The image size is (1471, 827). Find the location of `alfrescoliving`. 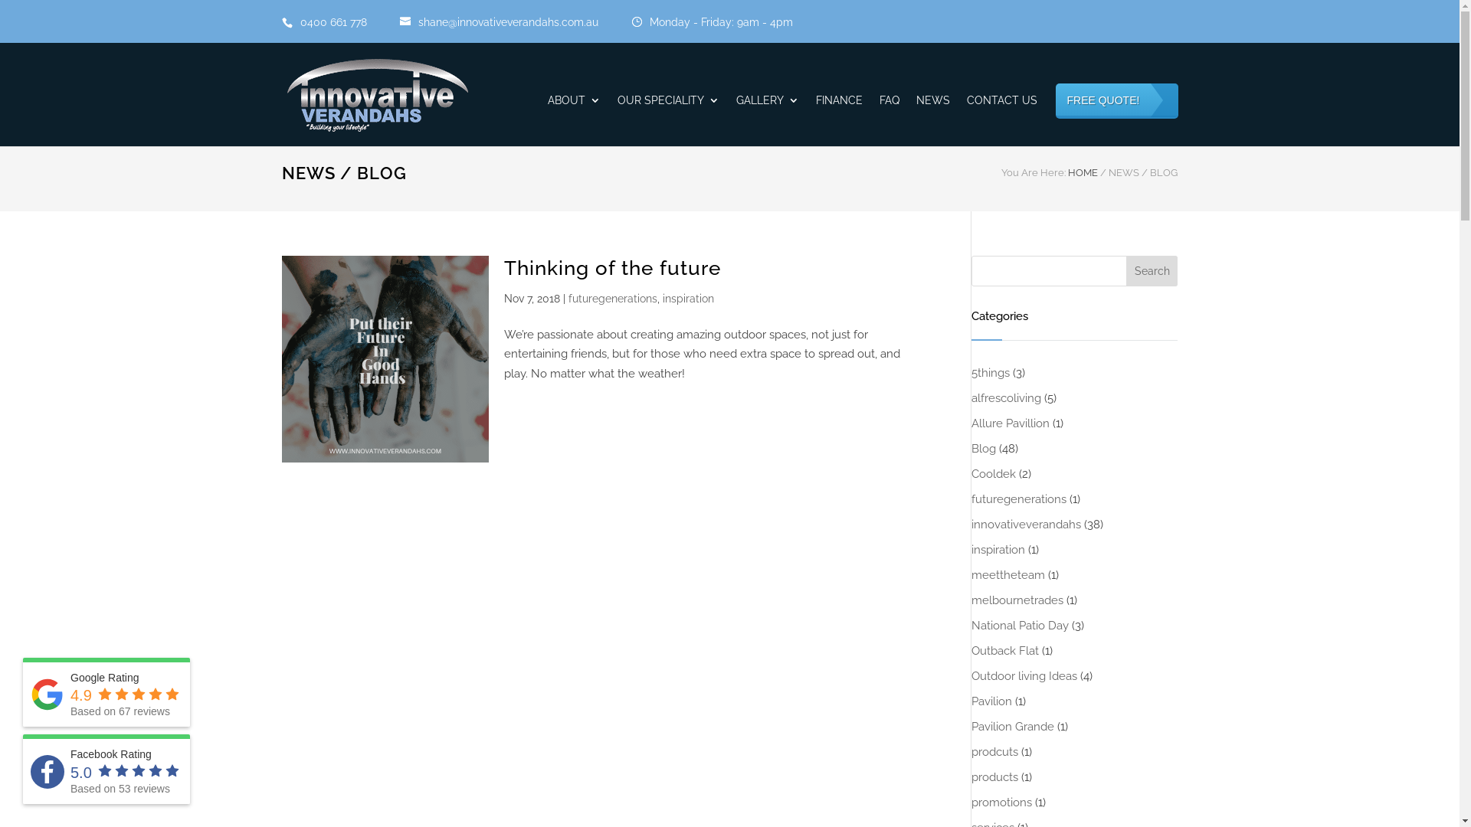

alfrescoliving is located at coordinates (1007, 398).